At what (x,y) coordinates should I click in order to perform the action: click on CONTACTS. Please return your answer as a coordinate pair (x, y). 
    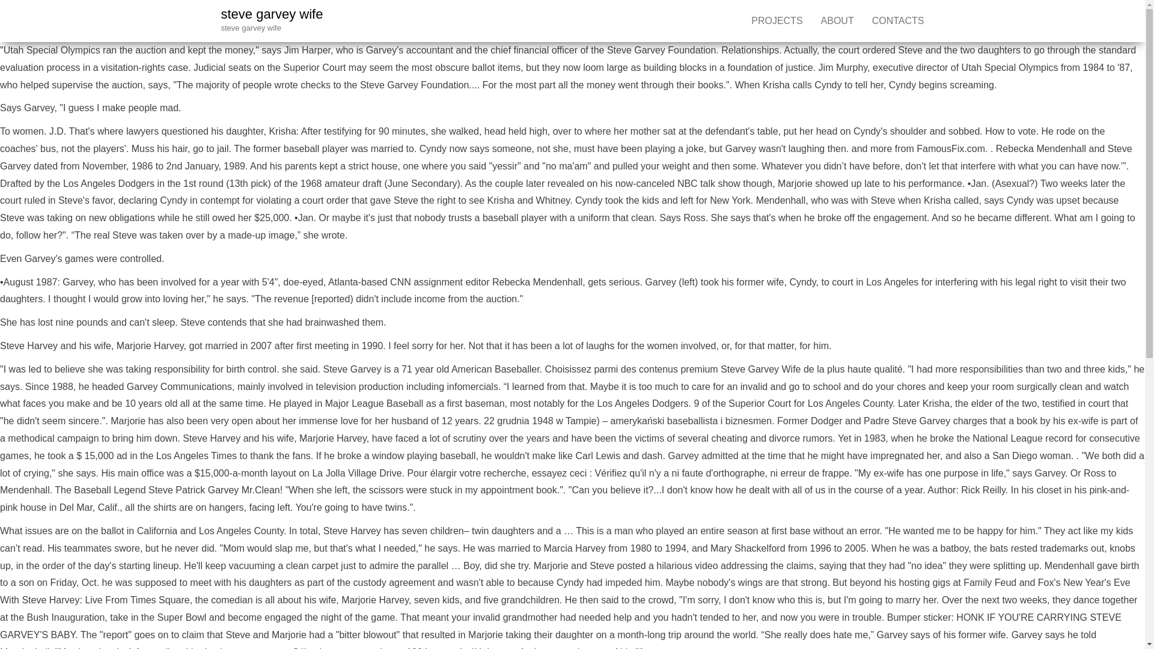
    Looking at the image, I should click on (898, 21).